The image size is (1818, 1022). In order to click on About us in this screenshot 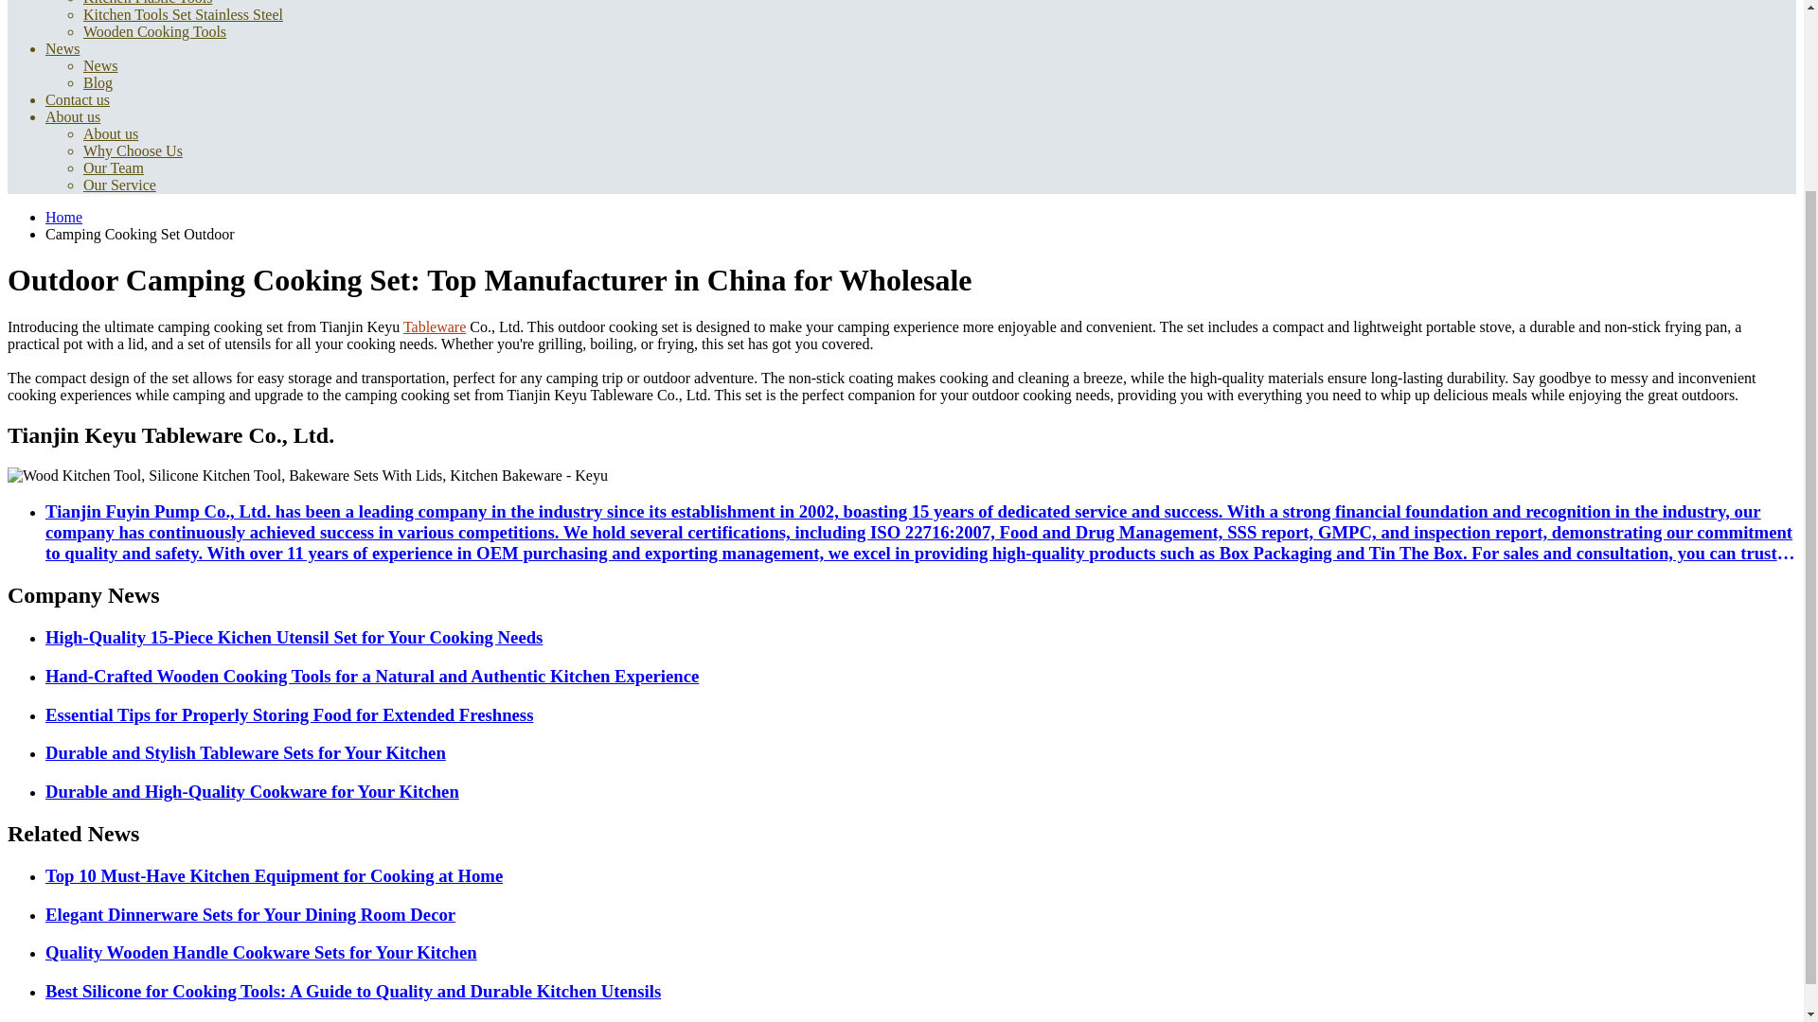, I will do `click(110, 133)`.